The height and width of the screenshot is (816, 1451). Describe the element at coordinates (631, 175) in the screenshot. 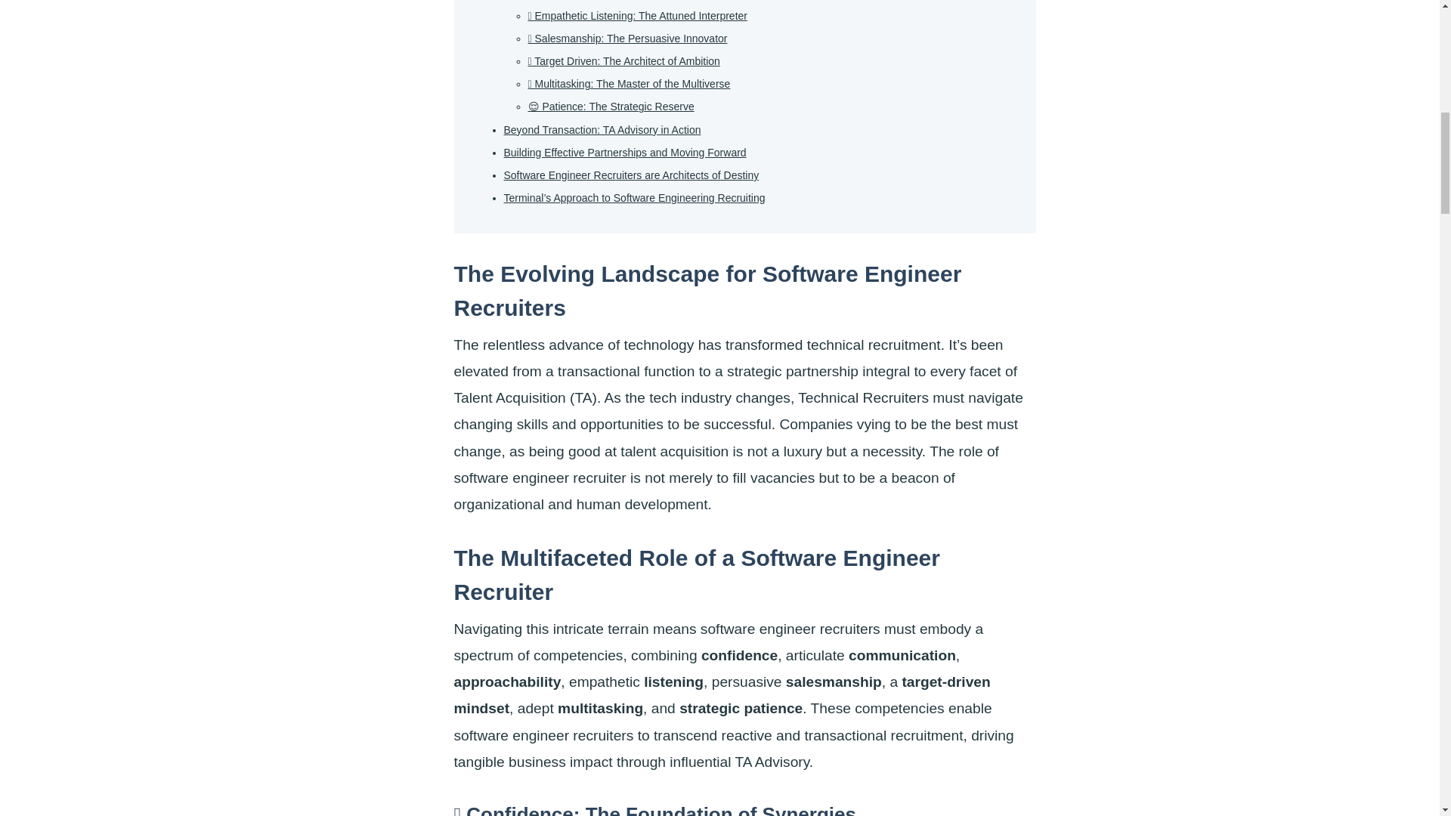

I see `Software Engineer Recruiters are Architects of Destiny` at that location.